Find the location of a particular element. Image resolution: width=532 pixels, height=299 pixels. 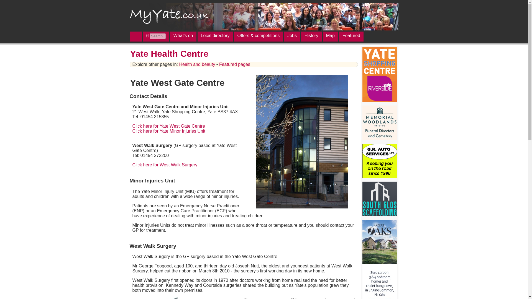

Search is located at coordinates (8, 3).